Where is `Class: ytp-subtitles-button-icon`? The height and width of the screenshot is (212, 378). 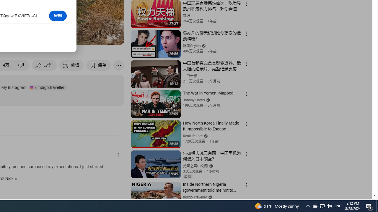 Class: ytp-subtitles-button-icon is located at coordinates (56, 37).